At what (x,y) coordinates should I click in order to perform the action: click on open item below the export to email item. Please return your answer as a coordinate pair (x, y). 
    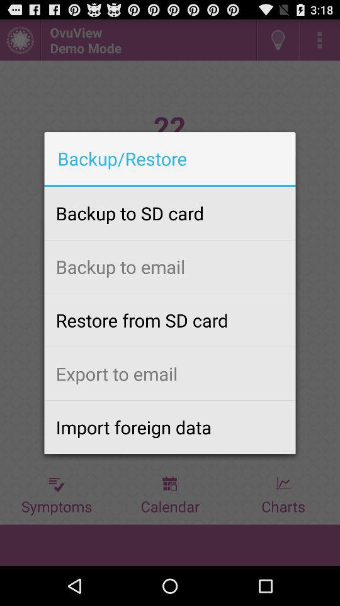
    Looking at the image, I should click on (170, 427).